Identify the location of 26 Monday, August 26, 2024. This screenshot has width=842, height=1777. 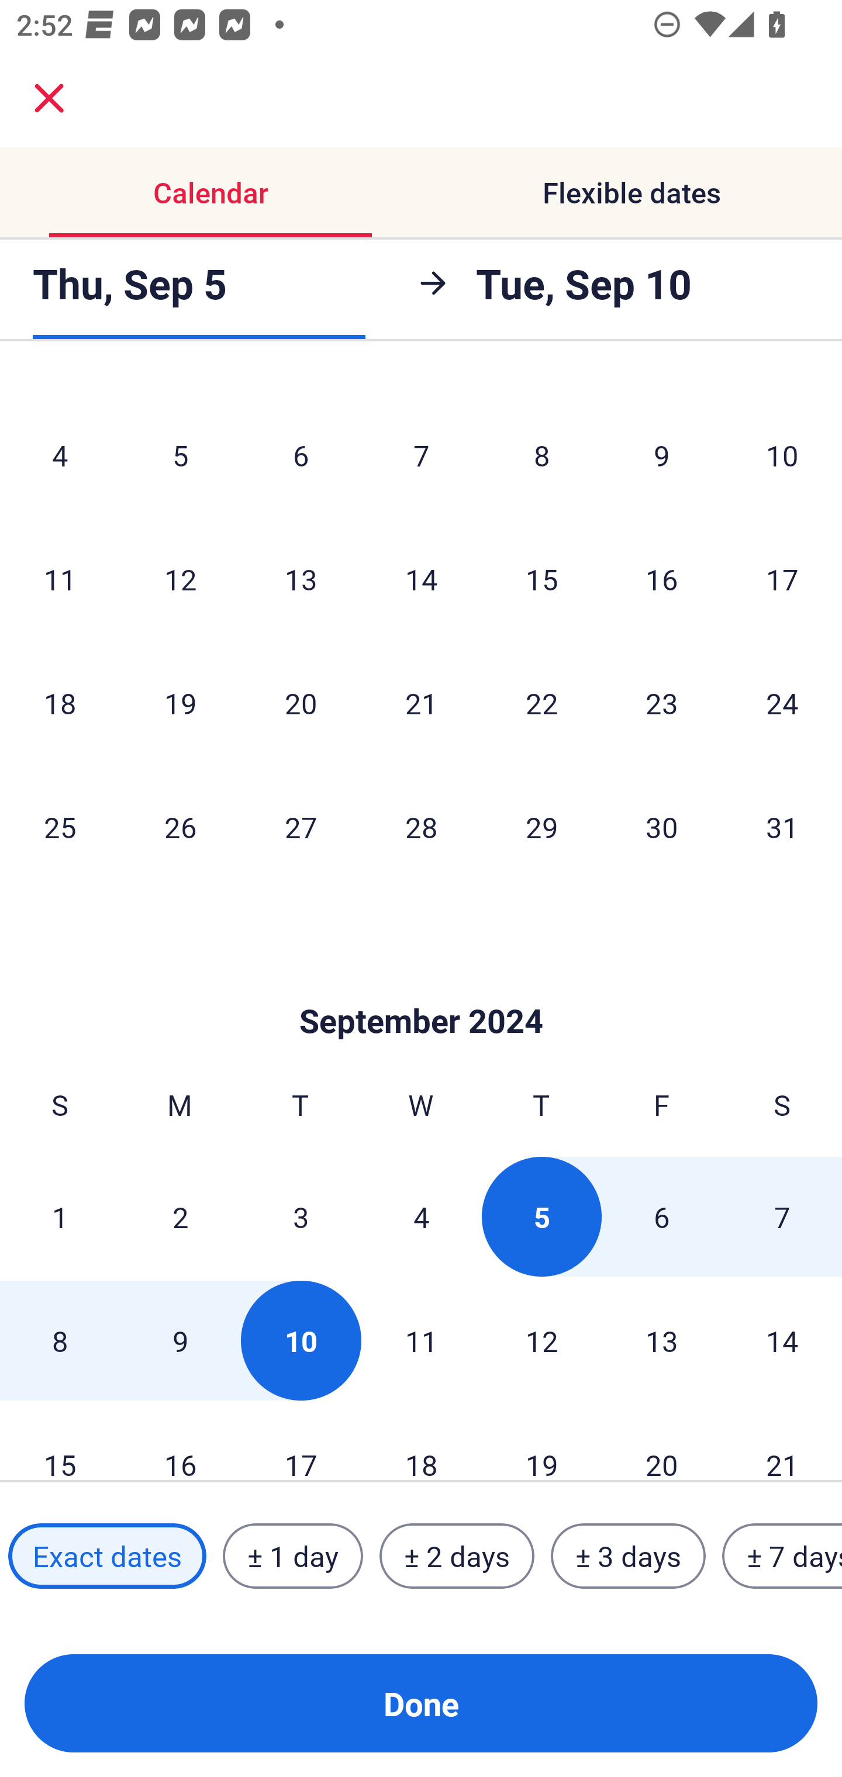
(180, 827).